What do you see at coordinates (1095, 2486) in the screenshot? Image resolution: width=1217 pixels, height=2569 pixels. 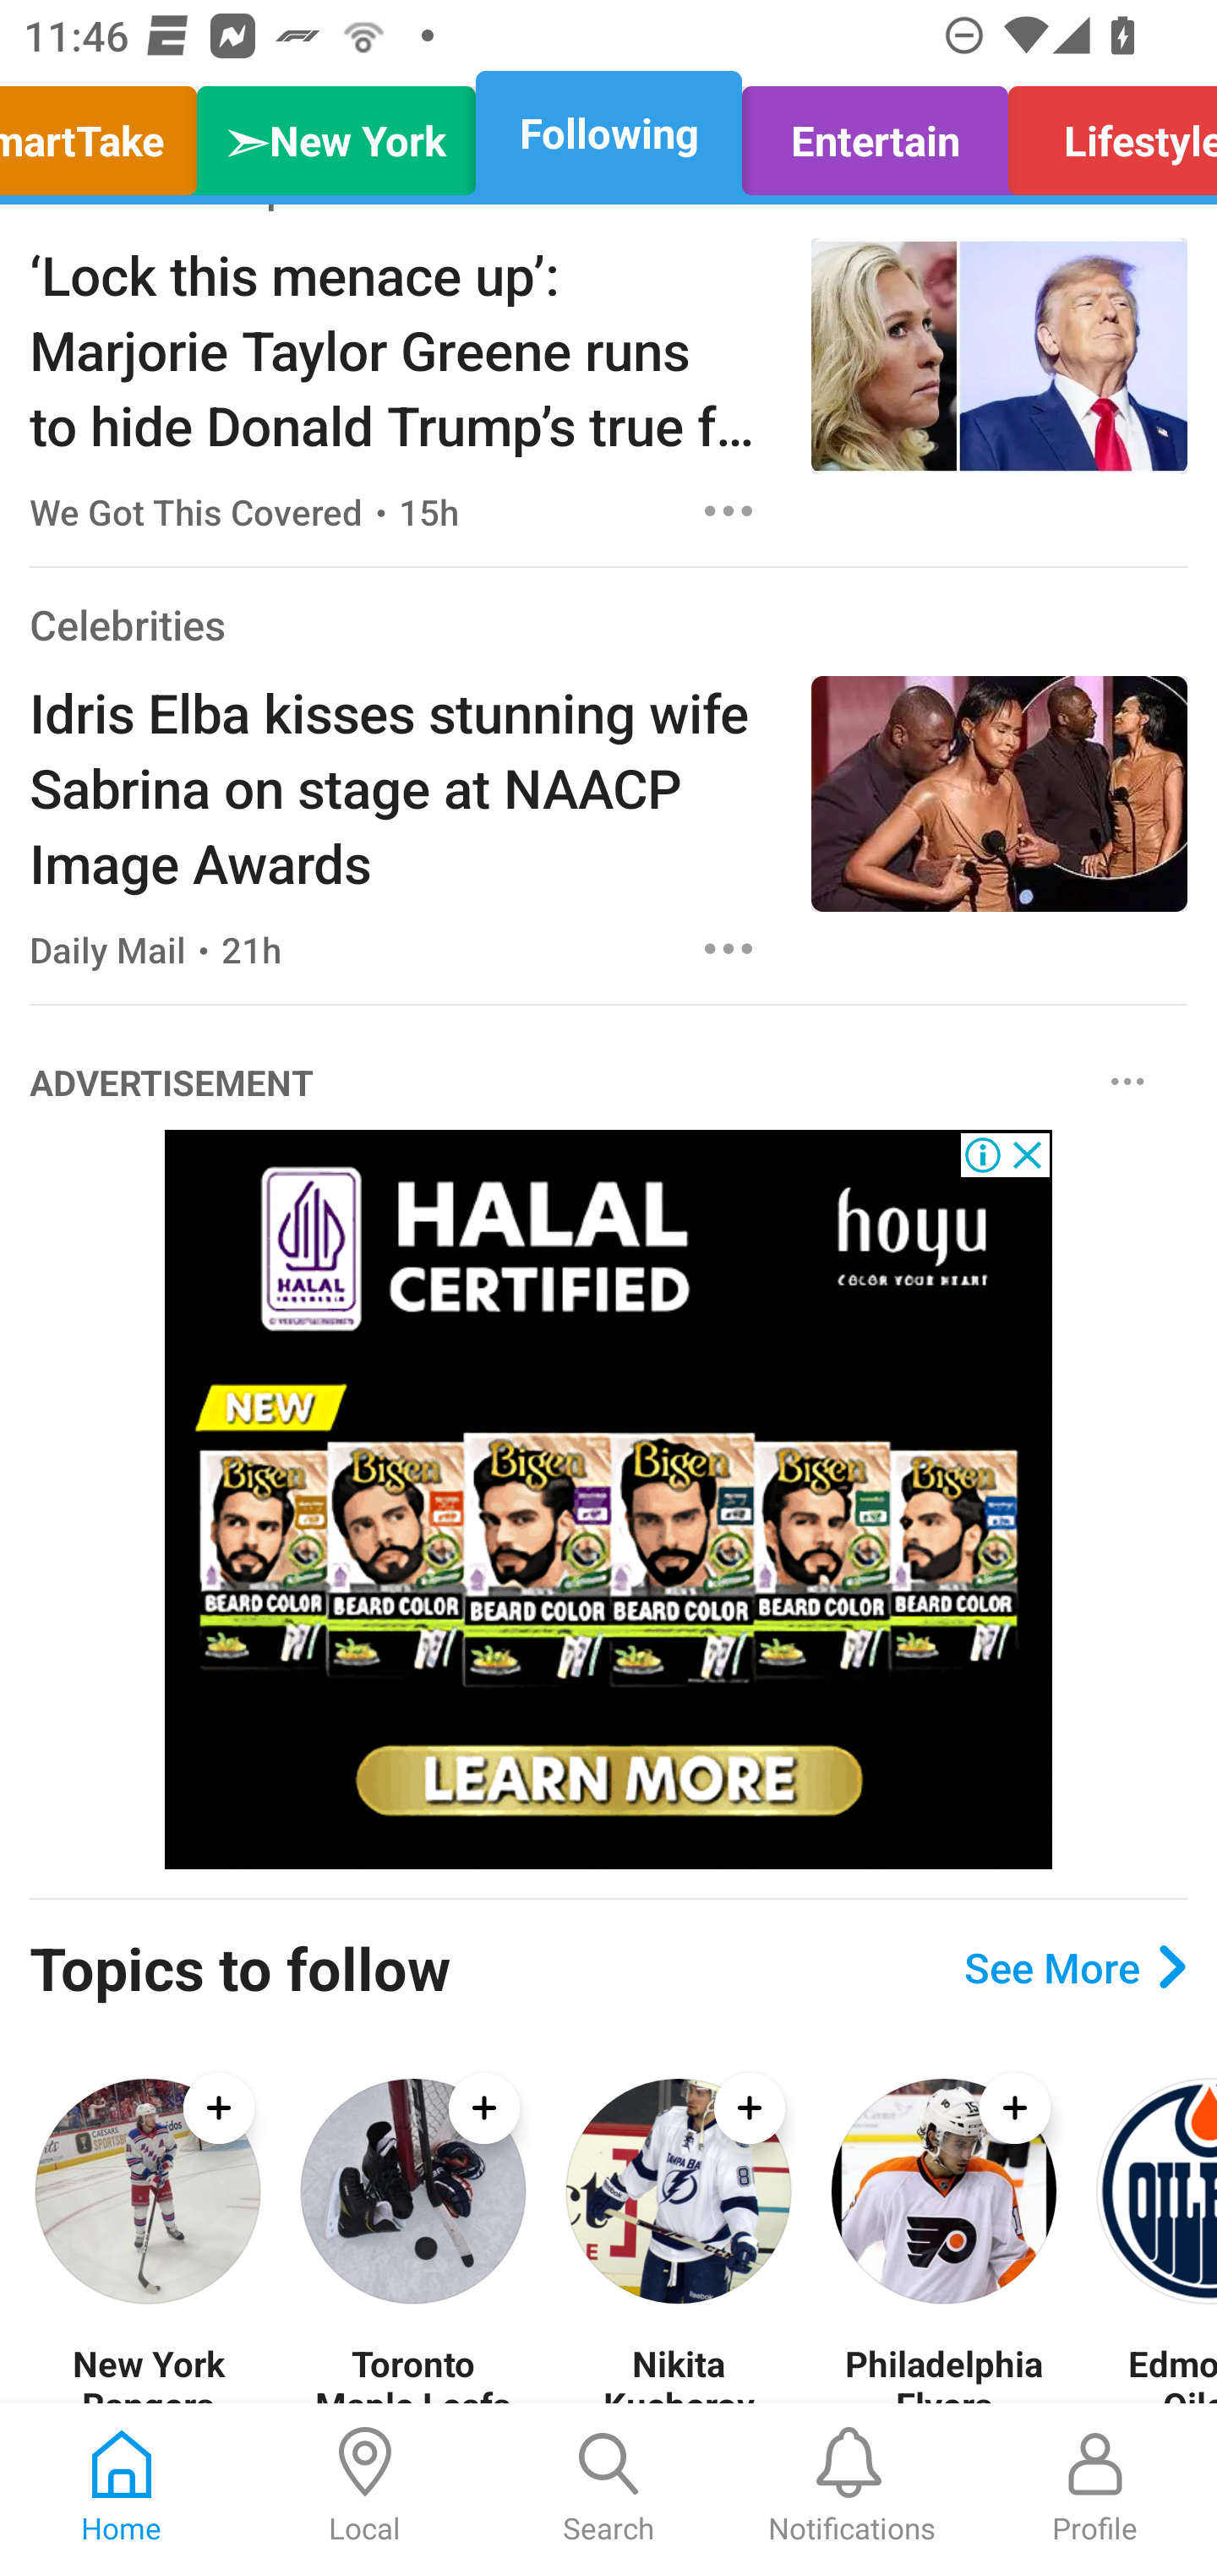 I see `Profile` at bounding box center [1095, 2486].